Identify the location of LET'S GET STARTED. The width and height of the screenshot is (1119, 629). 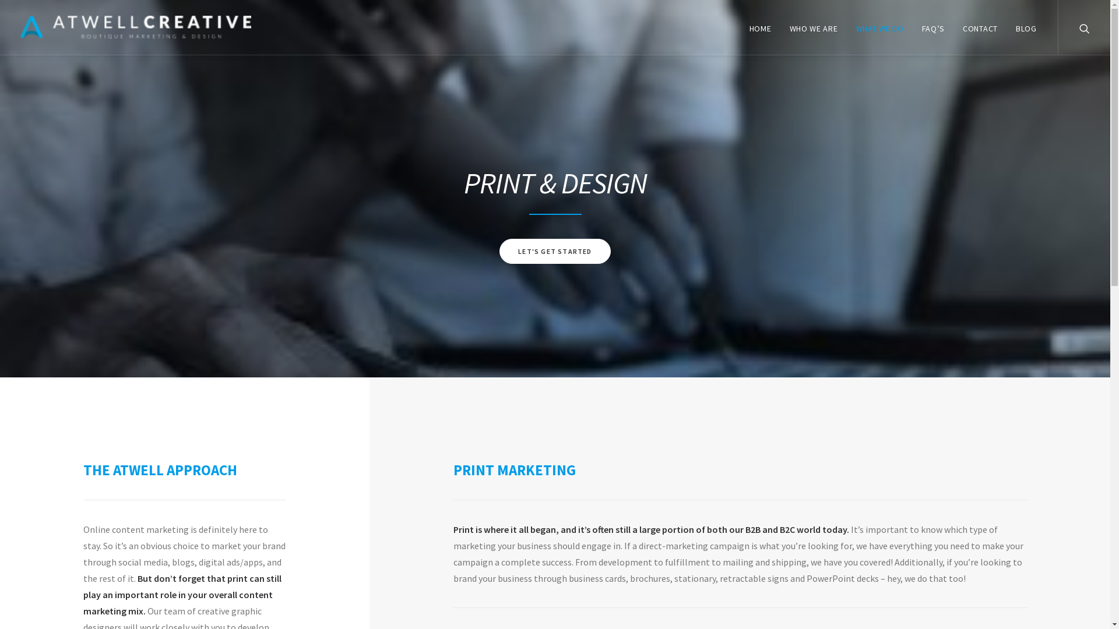
(555, 252).